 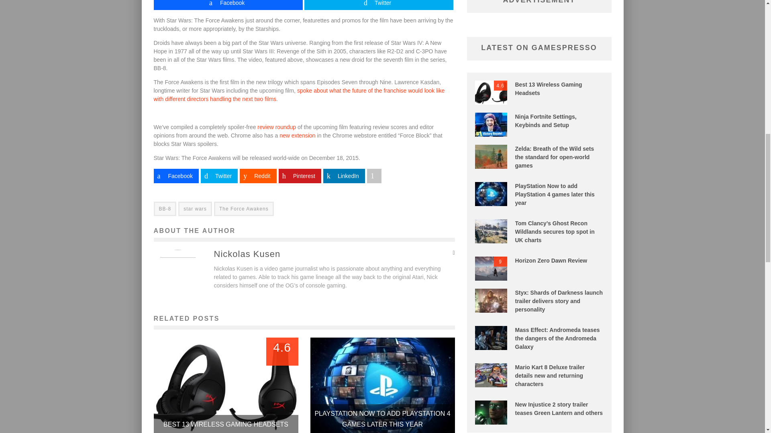 I want to click on Share on Twitter, so click(x=379, y=5).